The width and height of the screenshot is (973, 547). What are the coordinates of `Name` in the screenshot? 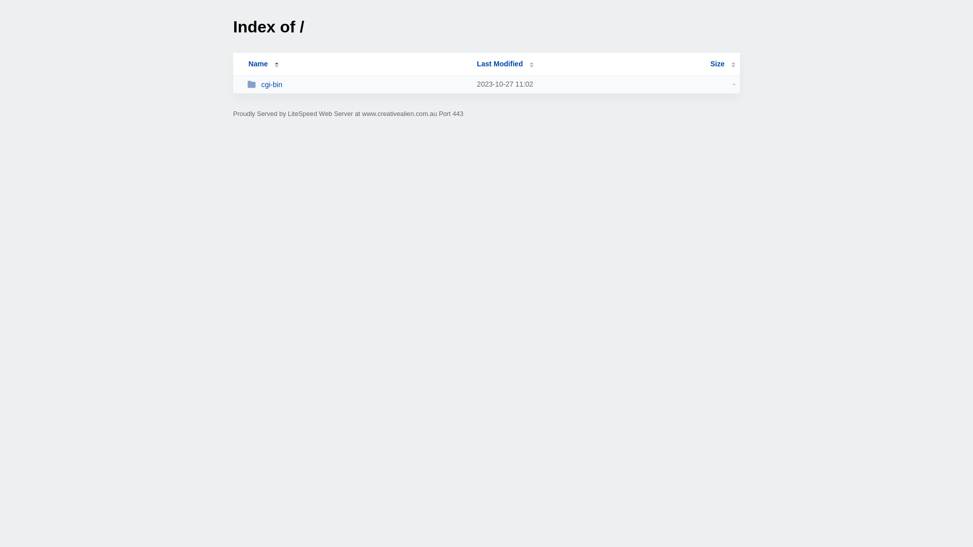 It's located at (258, 64).